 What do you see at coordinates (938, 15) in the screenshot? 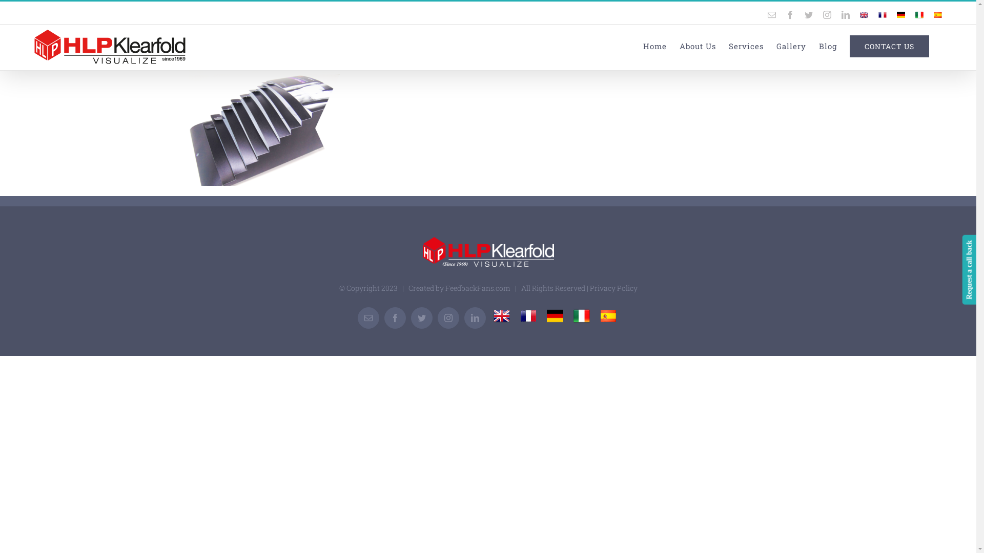
I see `Spain` at bounding box center [938, 15].